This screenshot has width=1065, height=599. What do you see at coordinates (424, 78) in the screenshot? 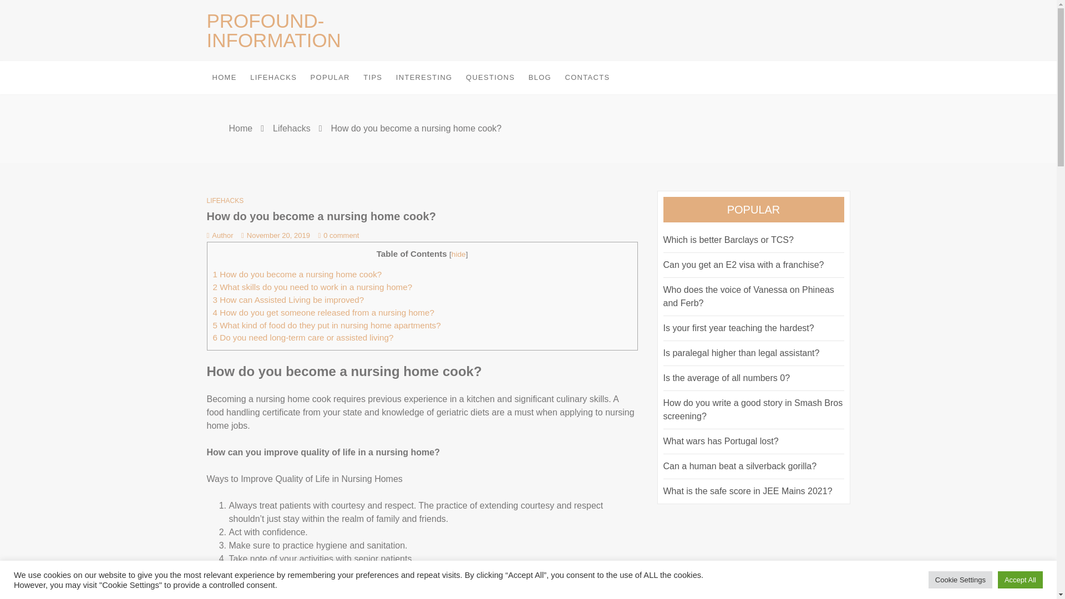
I see `INTERESTING` at bounding box center [424, 78].